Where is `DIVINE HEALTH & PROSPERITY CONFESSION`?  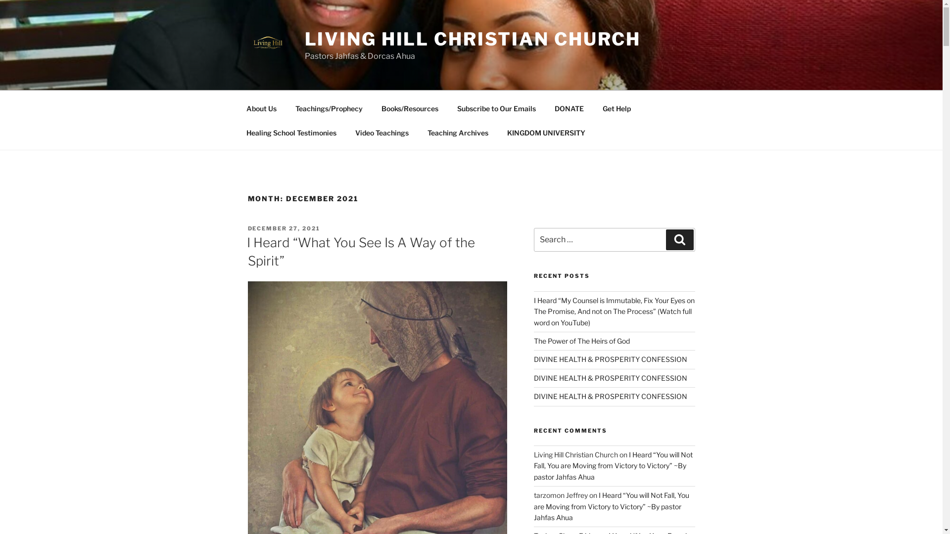
DIVINE HEALTH & PROSPERITY CONFESSION is located at coordinates (611, 359).